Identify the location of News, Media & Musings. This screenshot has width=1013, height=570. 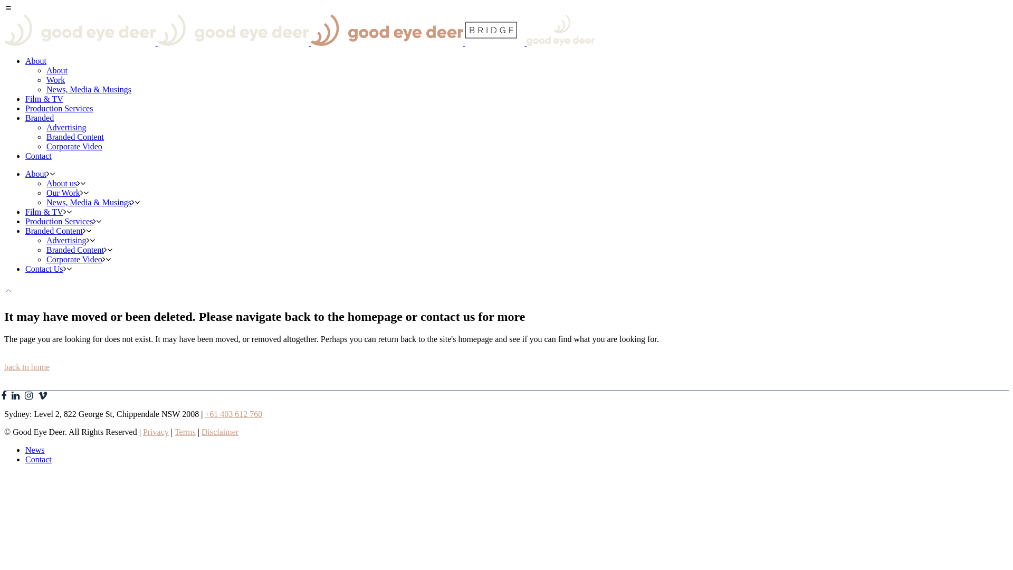
(89, 90).